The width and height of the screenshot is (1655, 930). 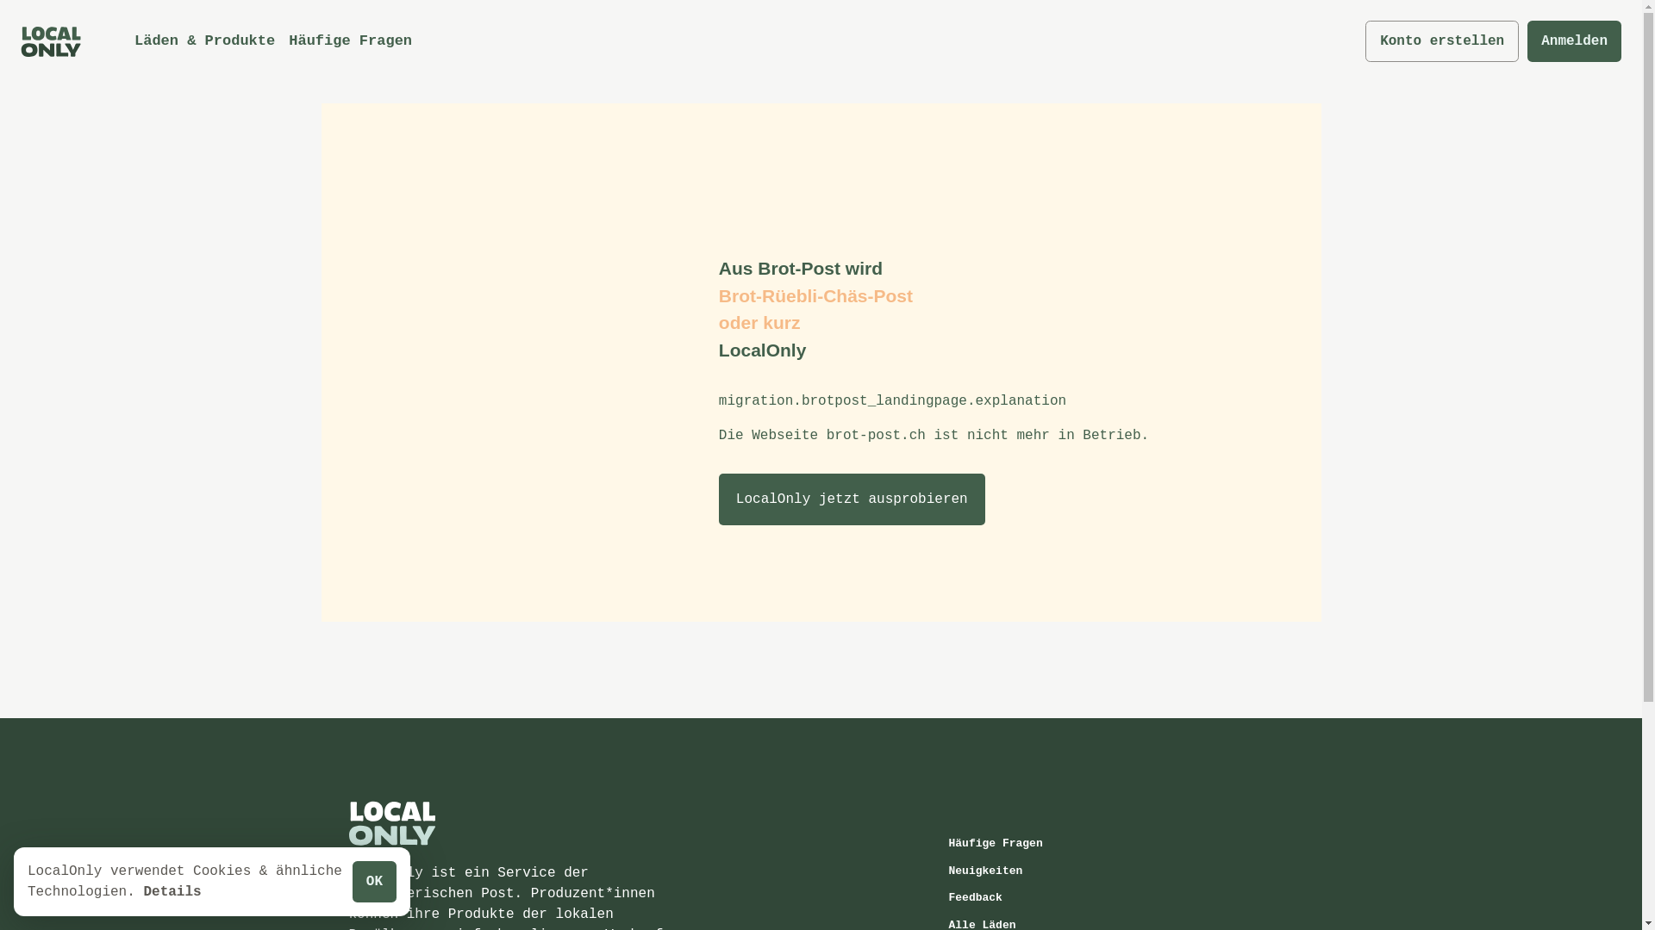 I want to click on LocalOnly jetzt ausprobieren, so click(x=852, y=499).